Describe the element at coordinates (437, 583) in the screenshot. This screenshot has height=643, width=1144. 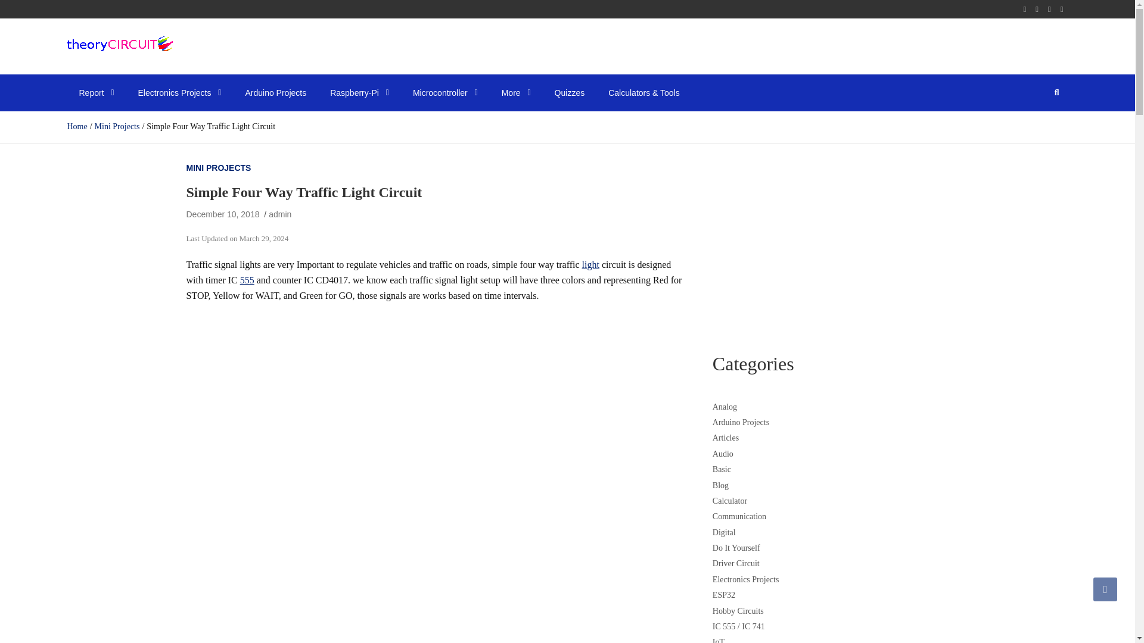
I see `Advertisement` at that location.